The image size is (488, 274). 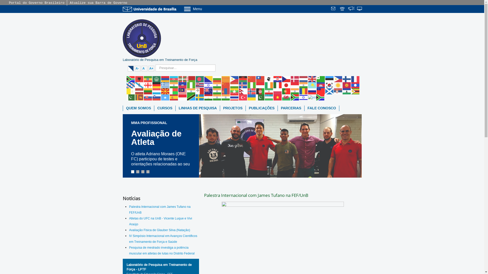 What do you see at coordinates (304, 79) in the screenshot?
I see `Dutch` at bounding box center [304, 79].